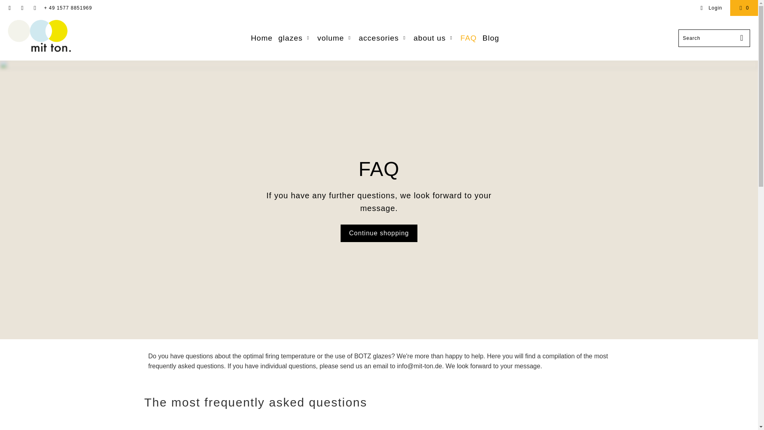 This screenshot has height=430, width=764. What do you see at coordinates (711, 8) in the screenshot?
I see `Login` at bounding box center [711, 8].